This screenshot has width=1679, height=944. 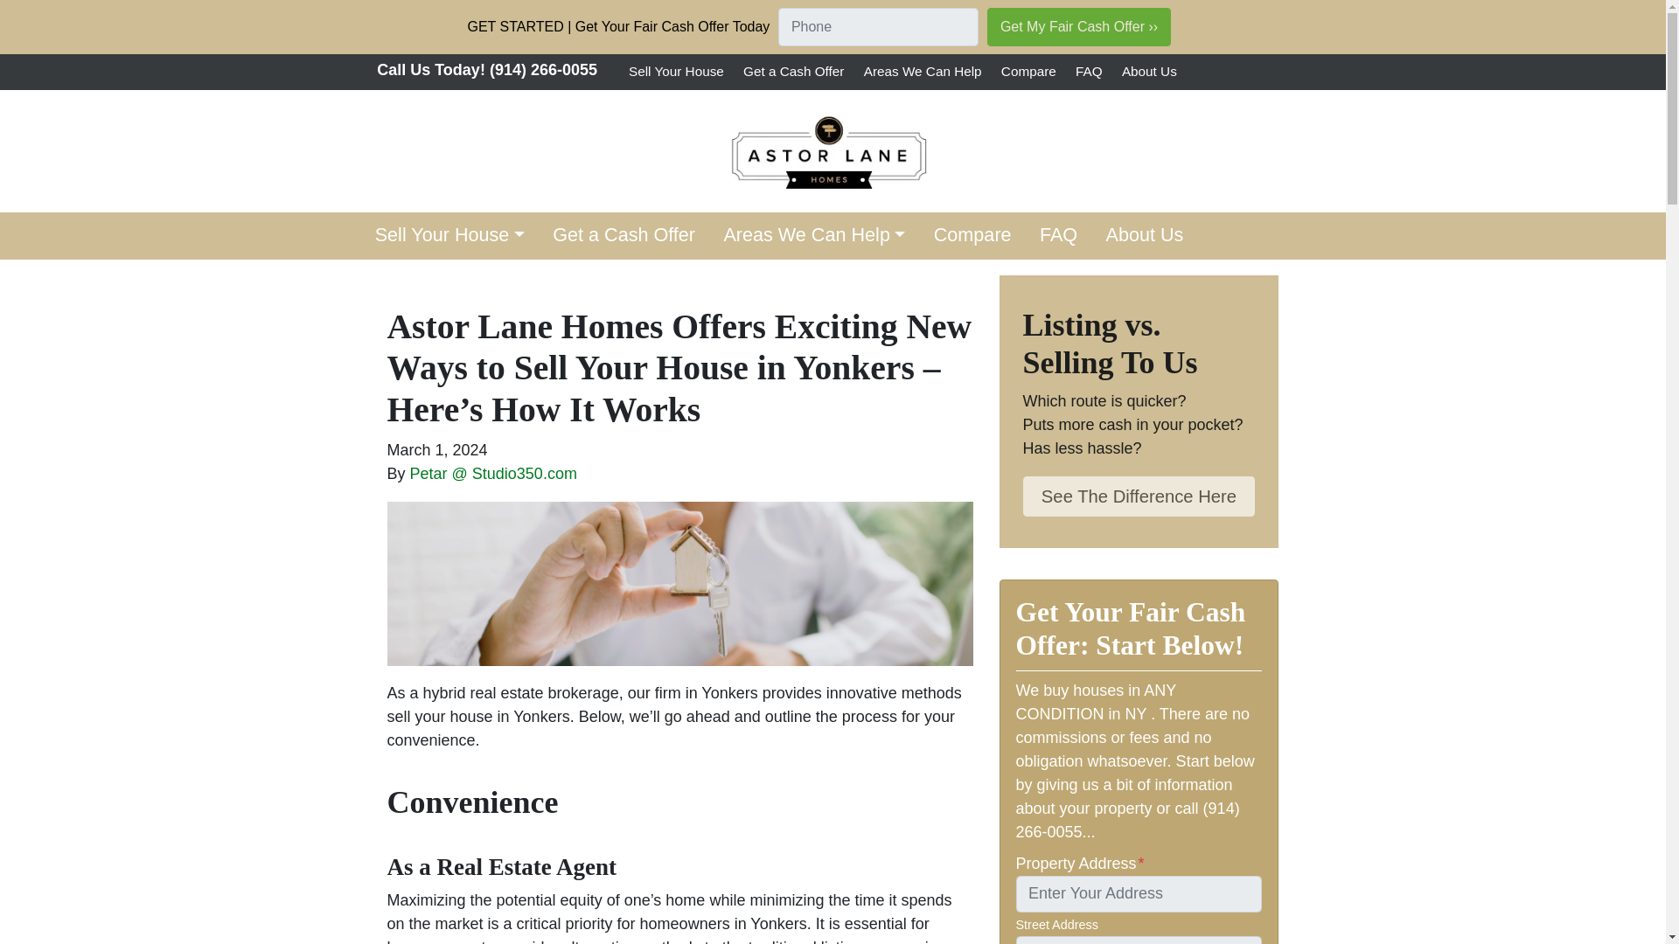 I want to click on Get a Cash Offer, so click(x=792, y=72).